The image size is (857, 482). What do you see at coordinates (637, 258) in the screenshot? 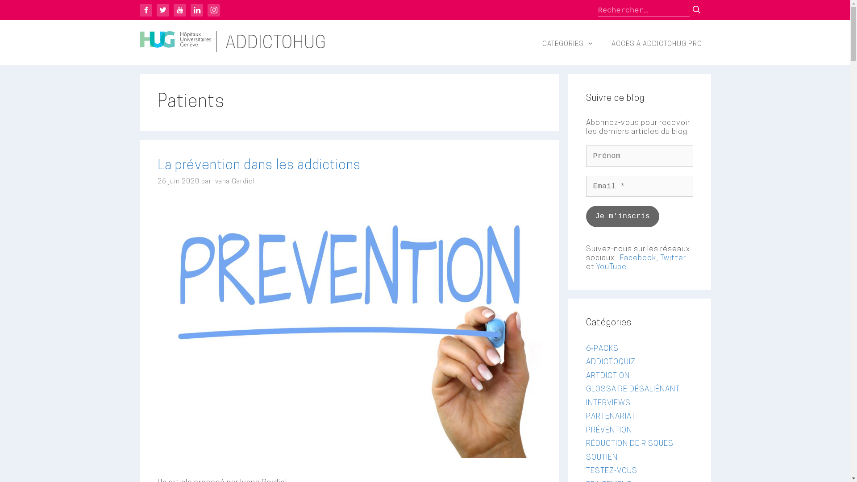
I see `Facebook` at bounding box center [637, 258].